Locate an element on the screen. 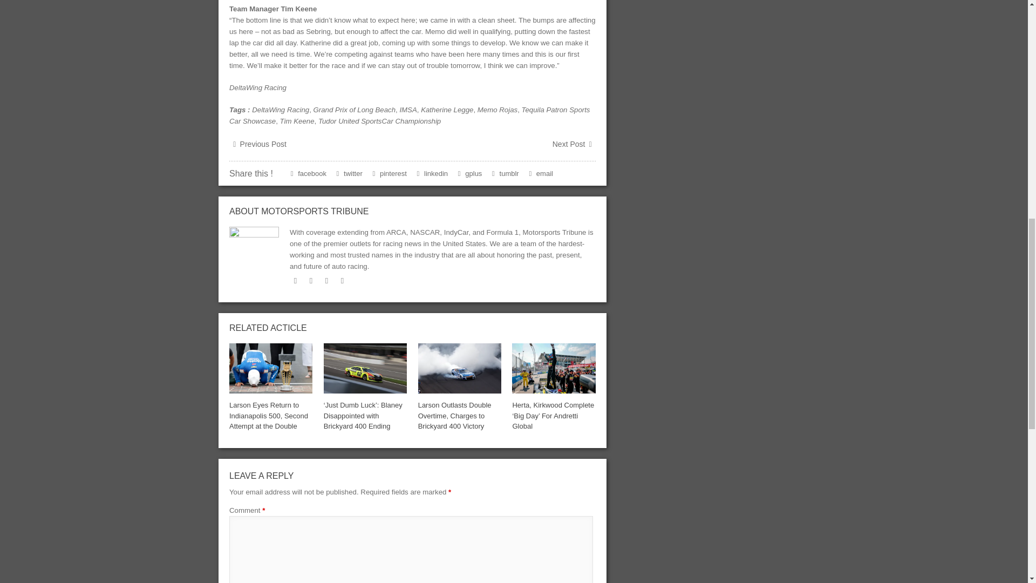  Posts by Motorsports Tribune is located at coordinates (315, 211).